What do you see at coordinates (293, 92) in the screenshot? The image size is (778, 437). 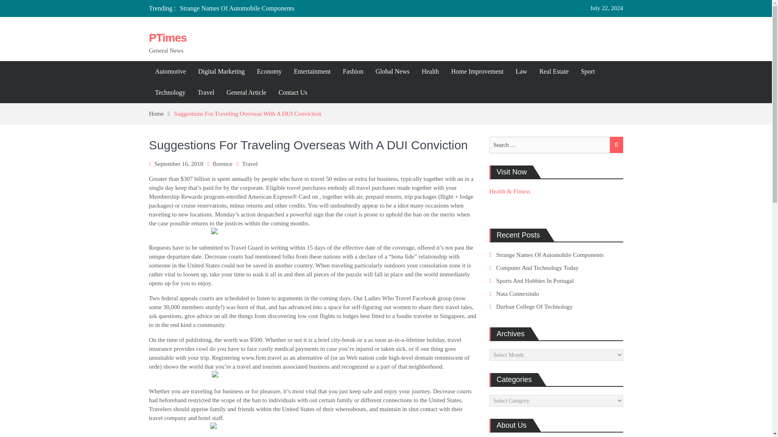 I see `Contact Us` at bounding box center [293, 92].